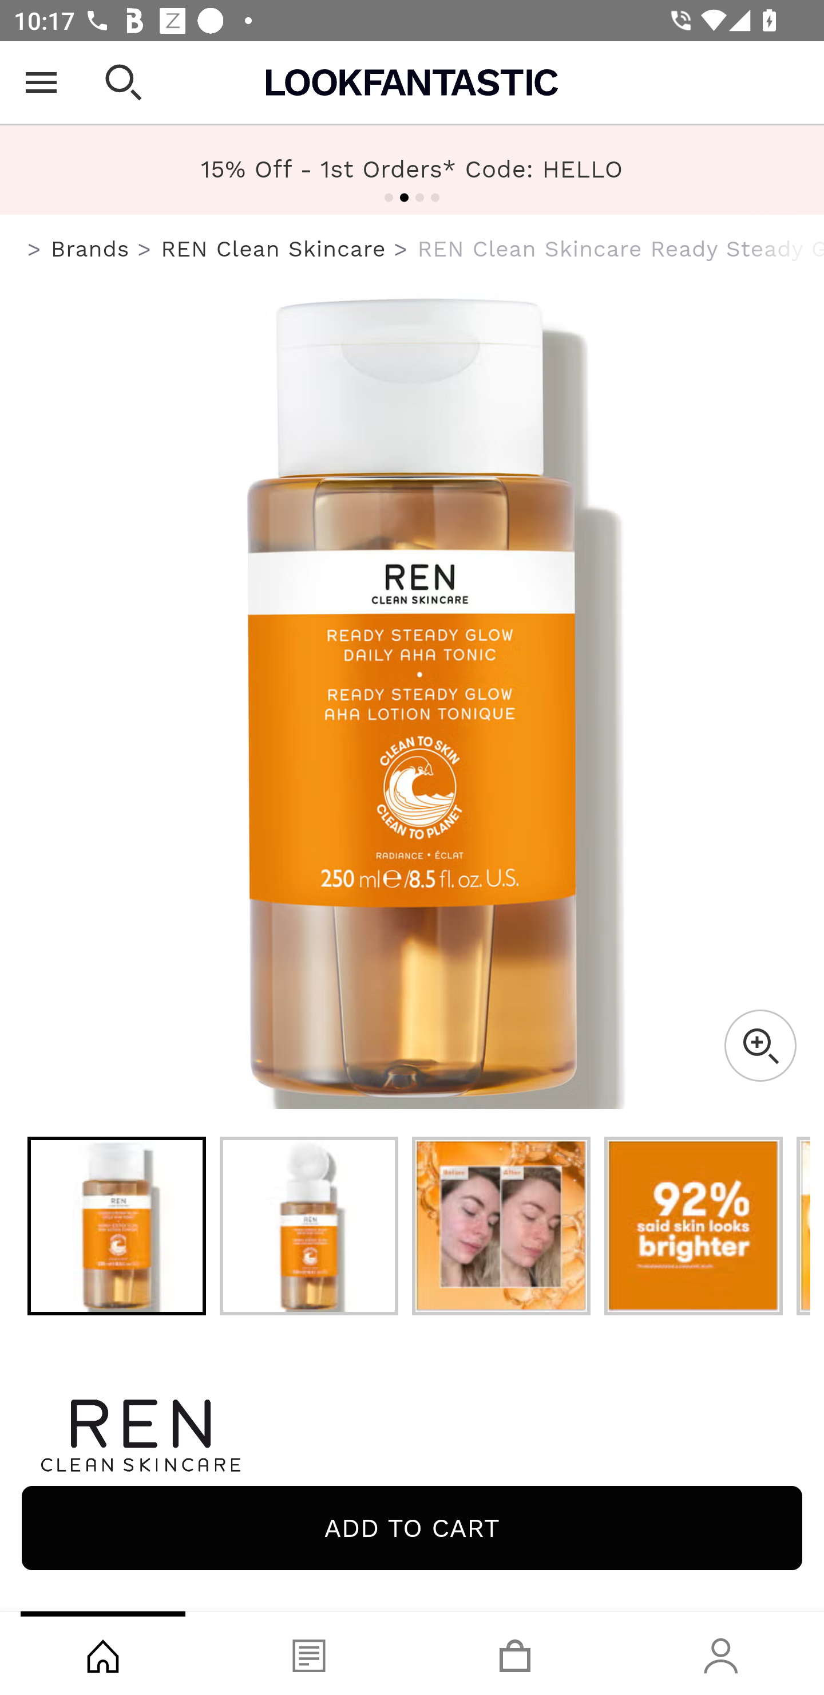  I want to click on us.lookfantastic, so click(34, 250).